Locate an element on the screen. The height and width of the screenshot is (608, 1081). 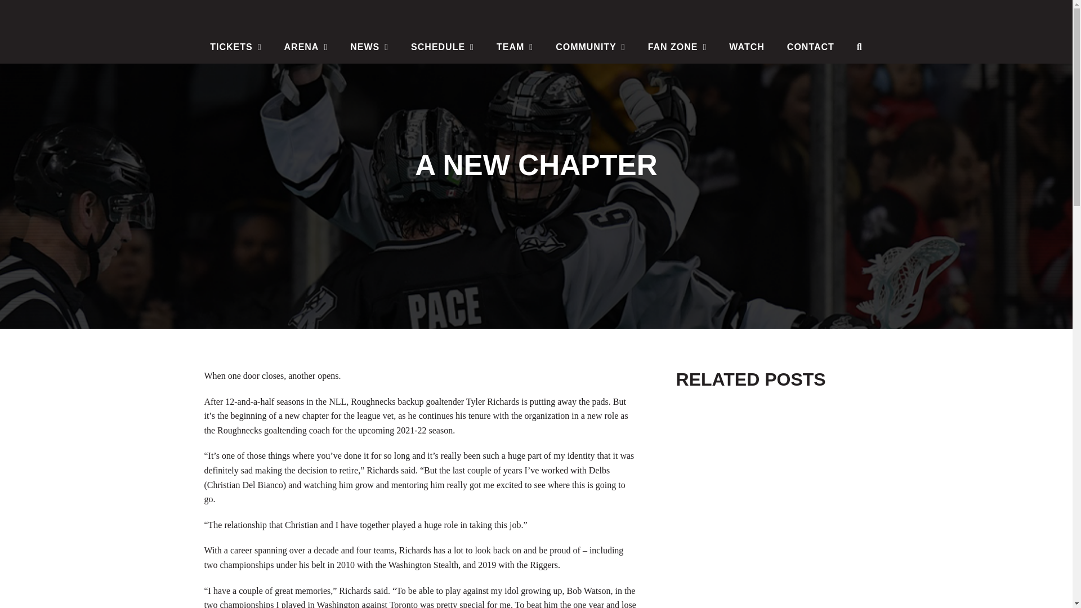
ARENA is located at coordinates (306, 47).